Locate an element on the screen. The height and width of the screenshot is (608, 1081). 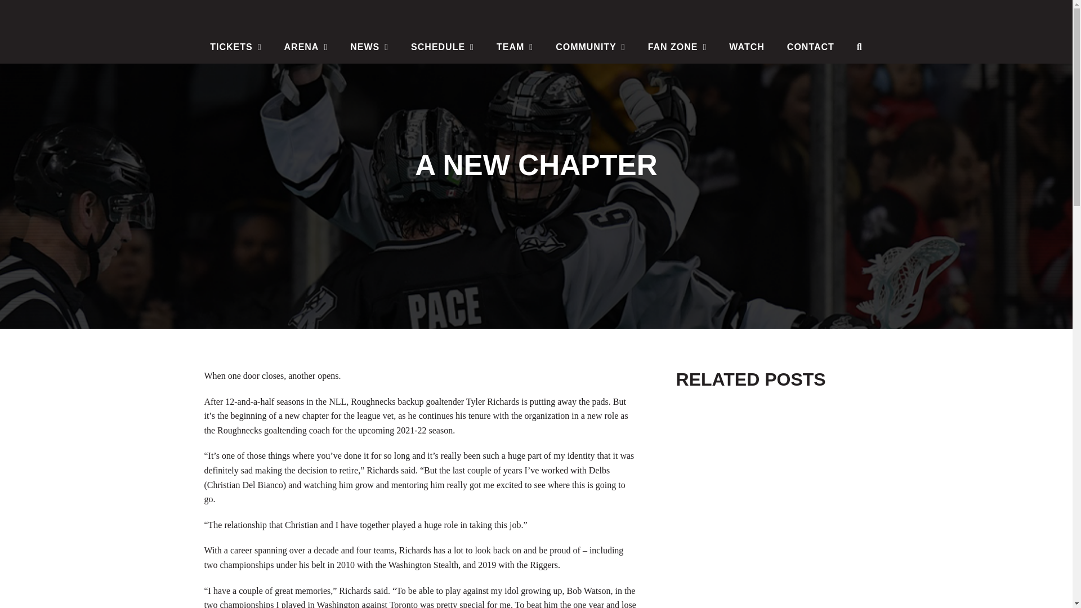
ARENA is located at coordinates (306, 47).